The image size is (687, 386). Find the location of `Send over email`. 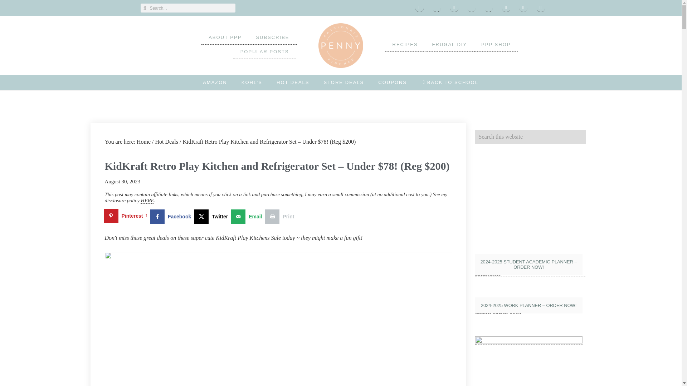

Send over email is located at coordinates (248, 217).